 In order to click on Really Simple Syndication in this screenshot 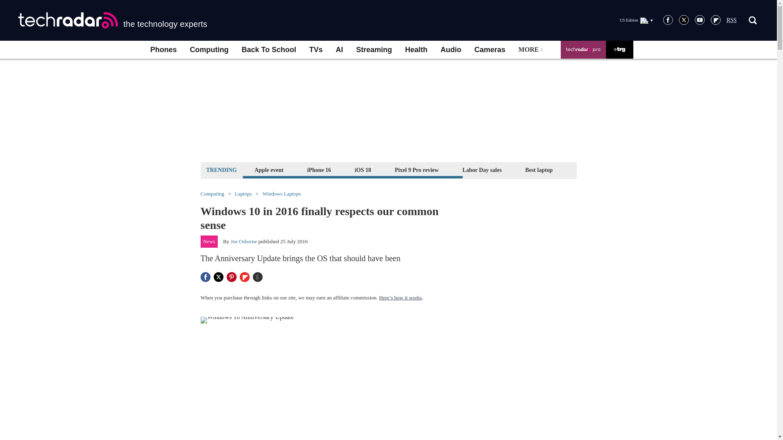, I will do `click(732, 20)`.